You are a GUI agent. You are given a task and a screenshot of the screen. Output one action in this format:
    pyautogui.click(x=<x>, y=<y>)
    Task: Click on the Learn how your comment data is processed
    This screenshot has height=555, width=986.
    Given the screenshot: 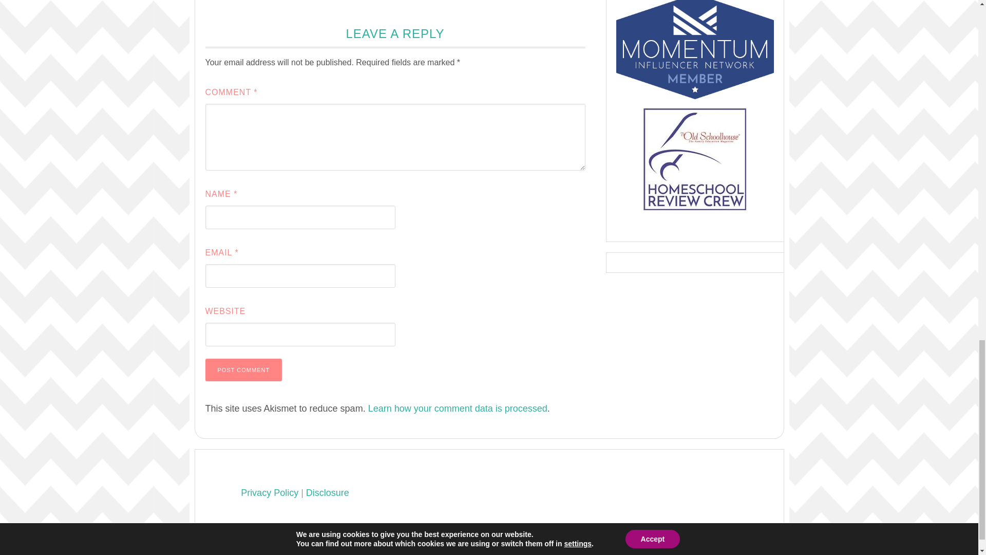 What is the action you would take?
    pyautogui.click(x=457, y=408)
    